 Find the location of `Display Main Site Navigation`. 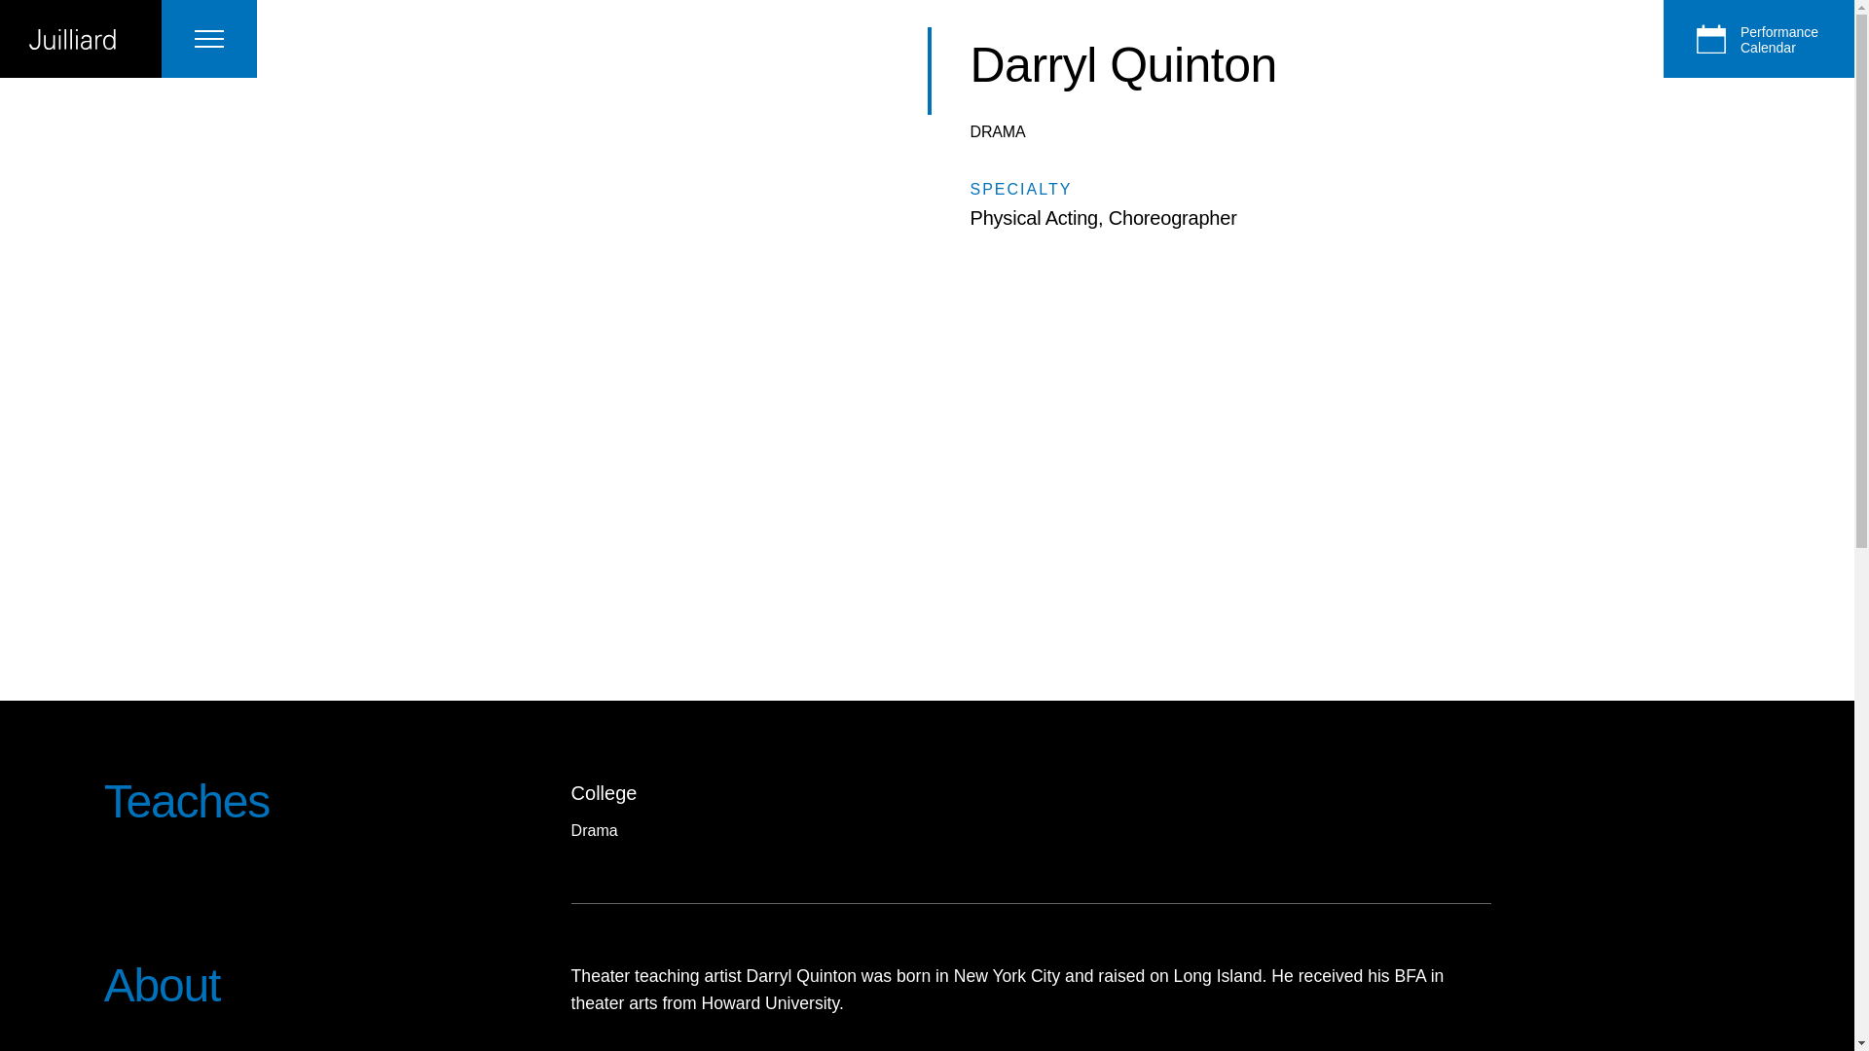

Display Main Site Navigation is located at coordinates (208, 39).